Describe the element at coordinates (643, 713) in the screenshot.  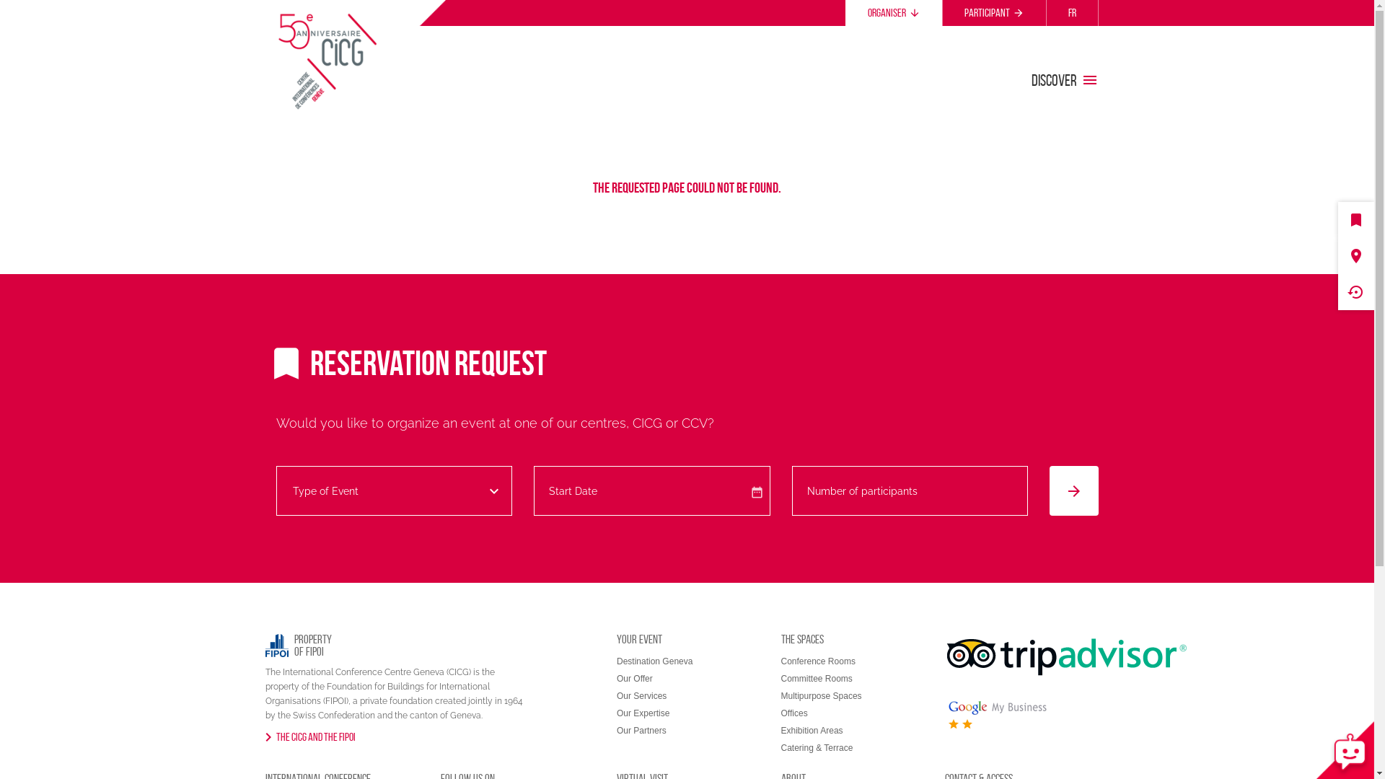
I see `Our Expertise` at that location.